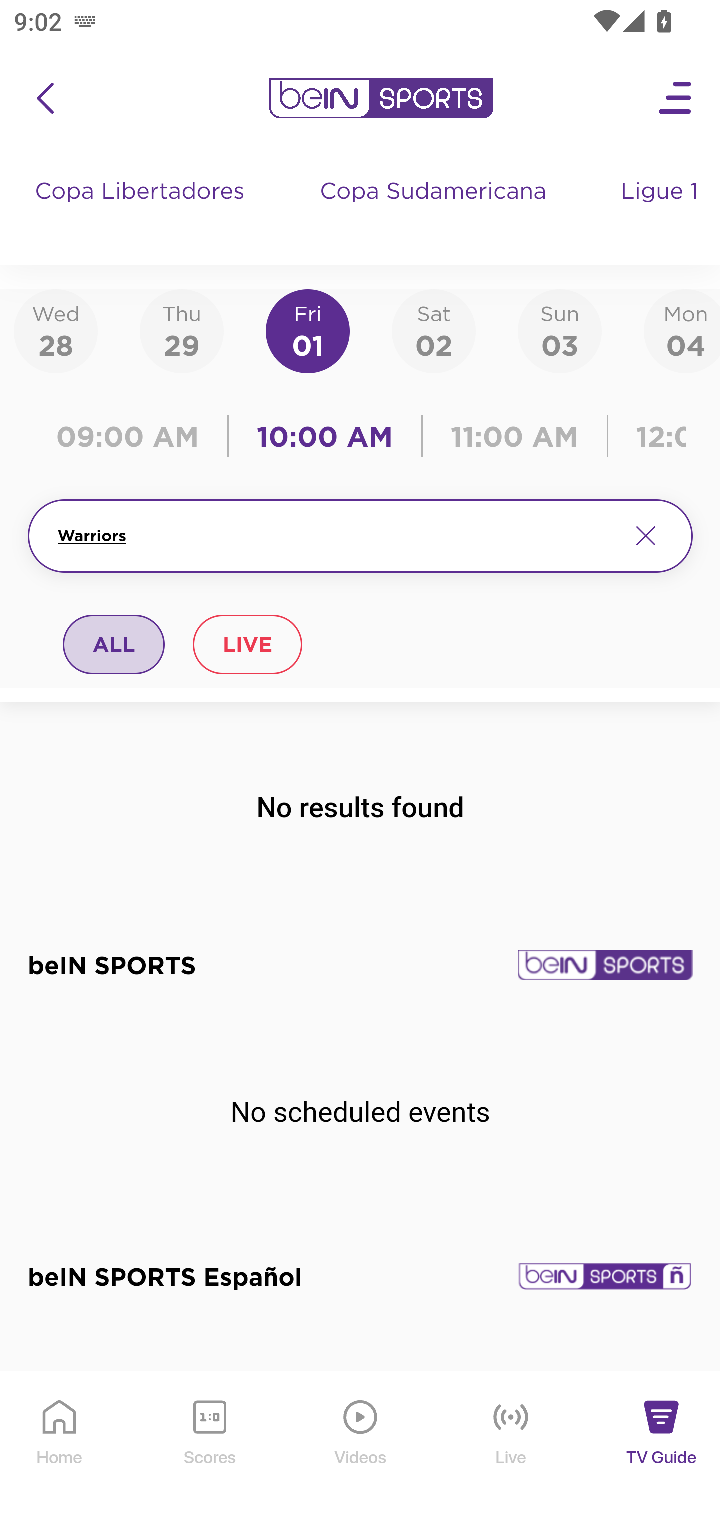  What do you see at coordinates (60, 1447) in the screenshot?
I see `Home Home Icon Home` at bounding box center [60, 1447].